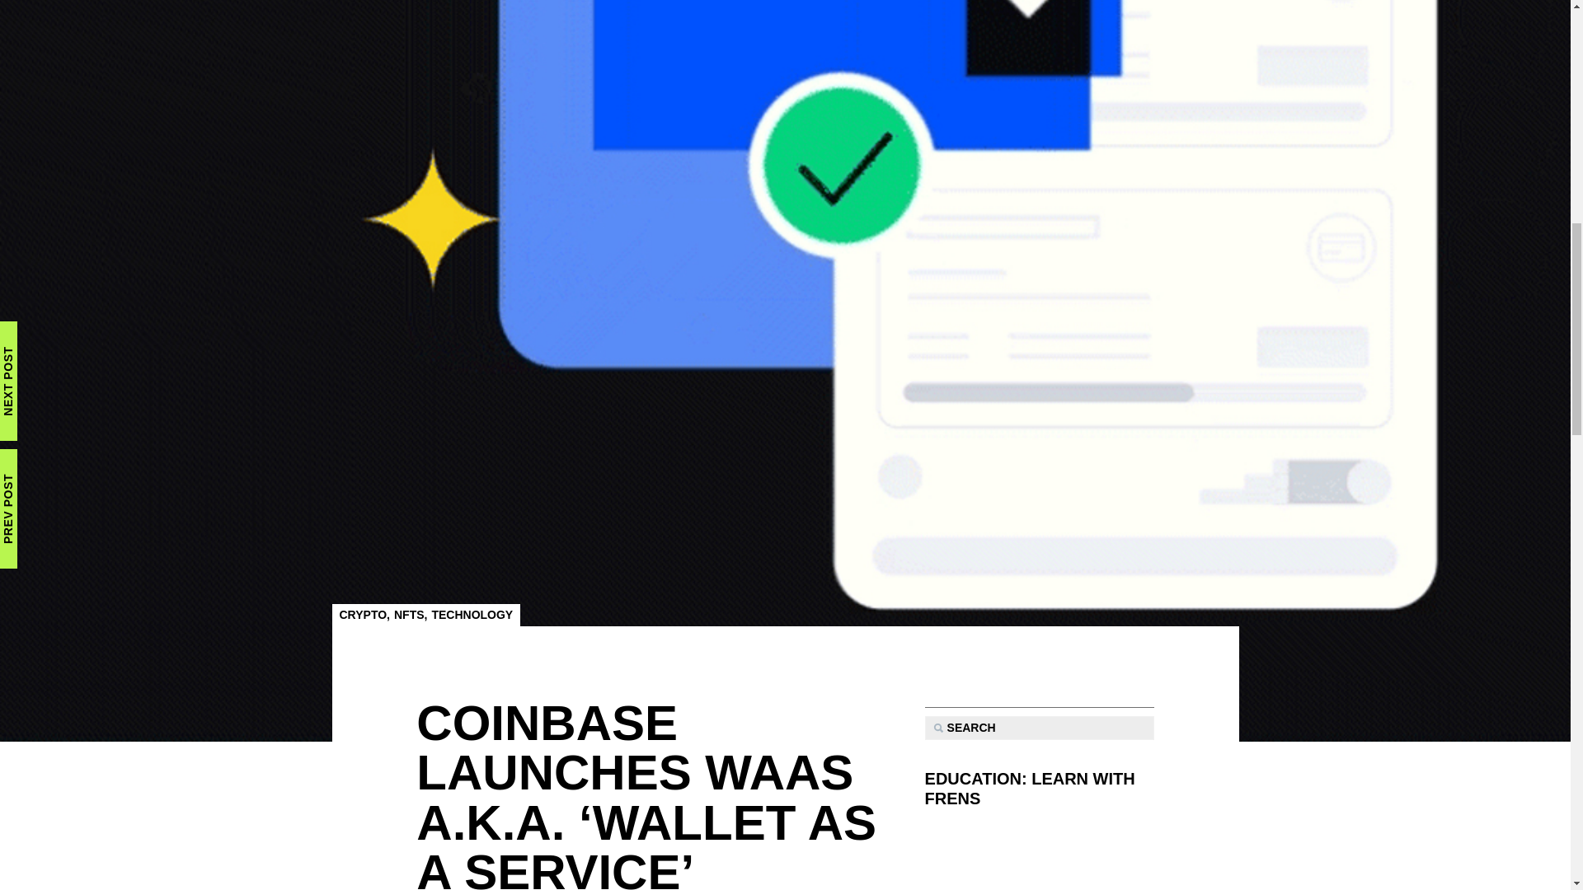  What do you see at coordinates (364, 614) in the screenshot?
I see `CRYPTO` at bounding box center [364, 614].